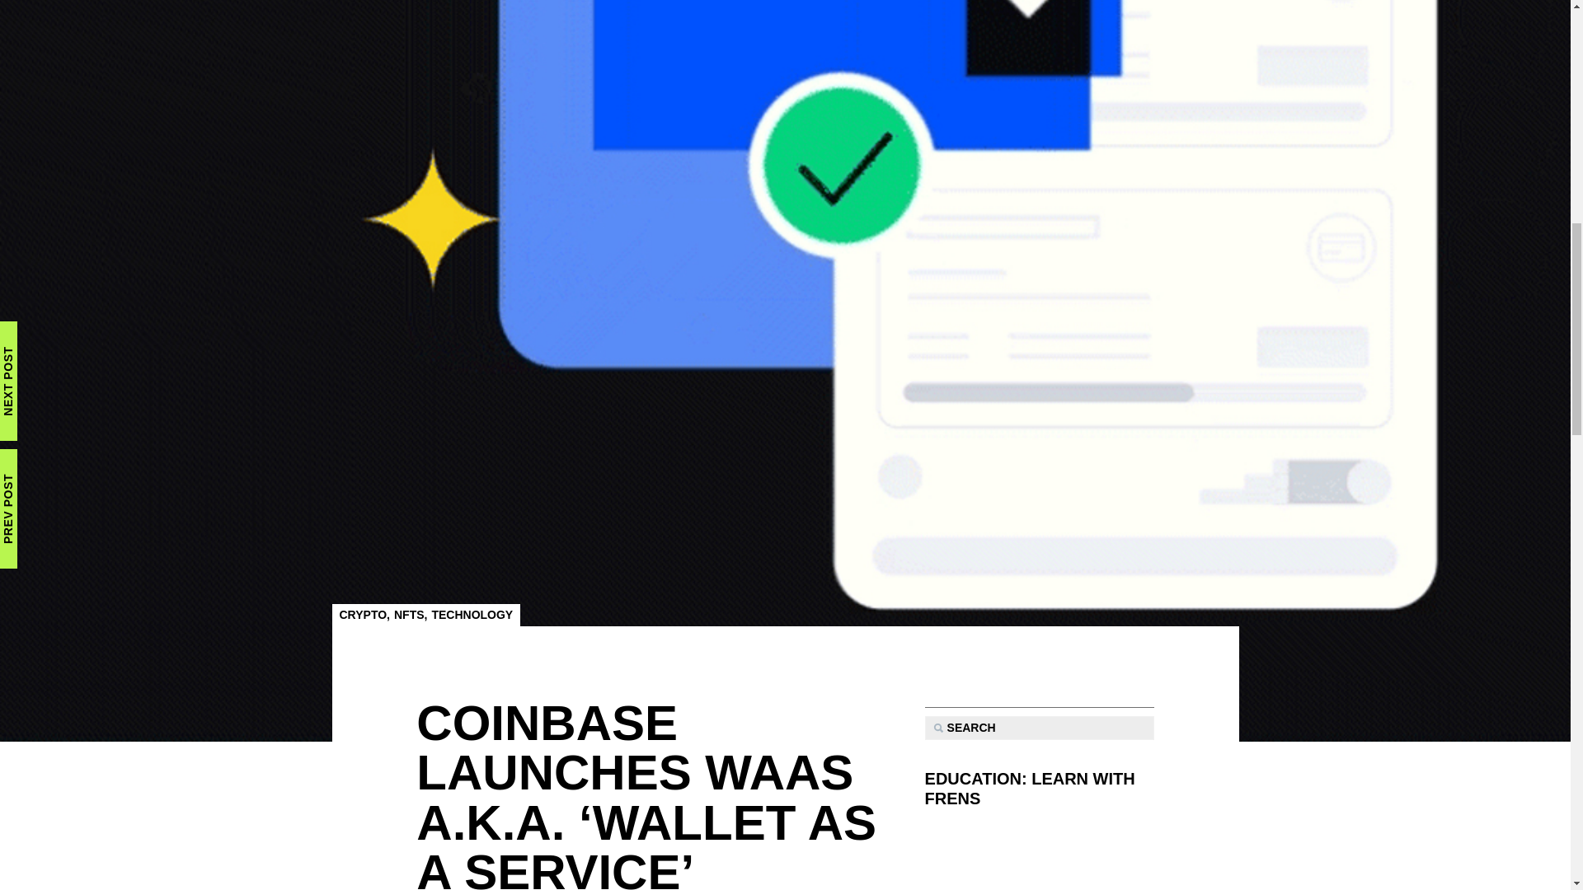  What do you see at coordinates (364, 614) in the screenshot?
I see `CRYPTO` at bounding box center [364, 614].